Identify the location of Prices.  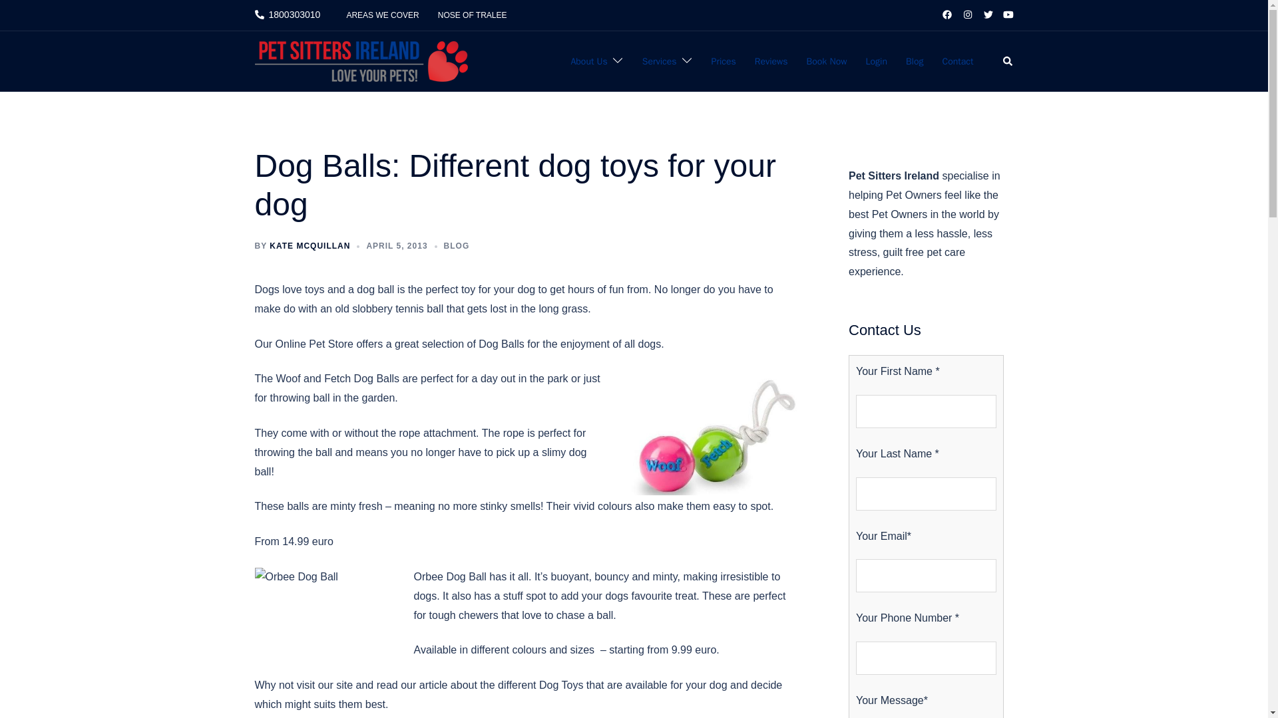
(724, 61).